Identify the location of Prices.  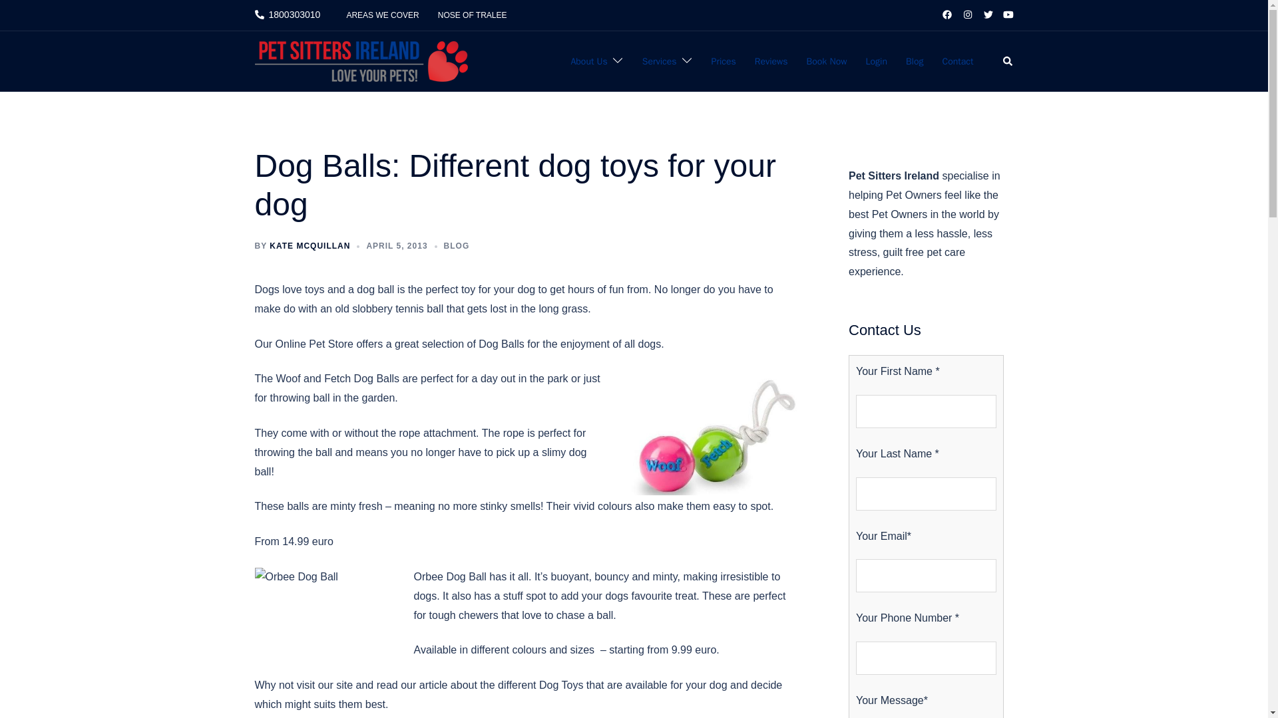
(724, 61).